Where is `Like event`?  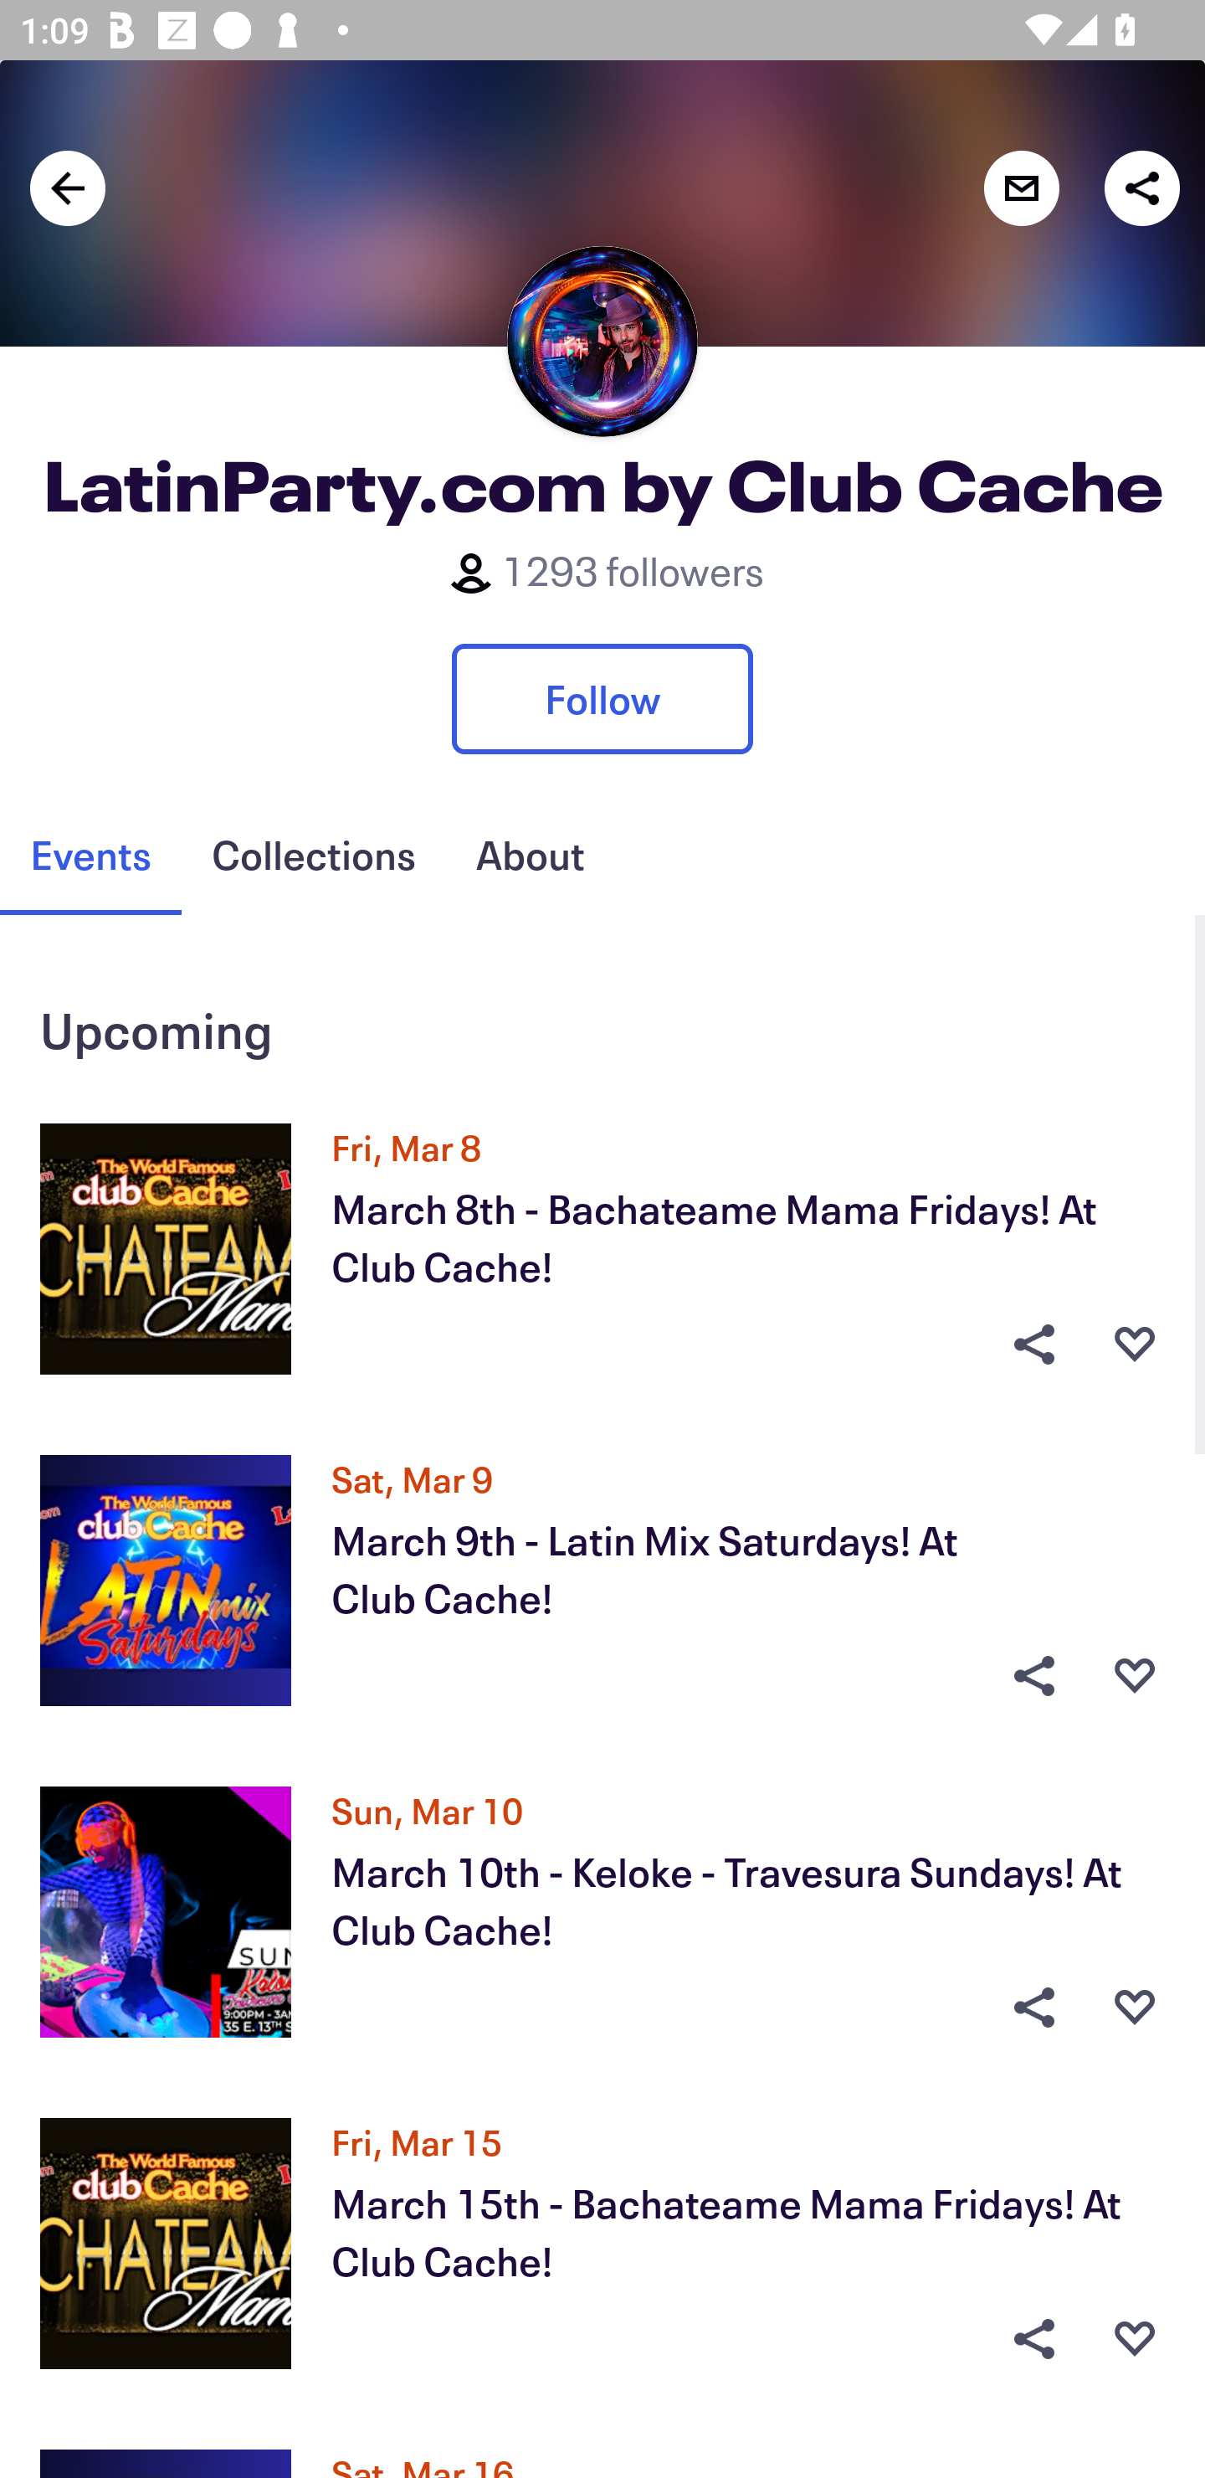
Like event is located at coordinates (1135, 1344).